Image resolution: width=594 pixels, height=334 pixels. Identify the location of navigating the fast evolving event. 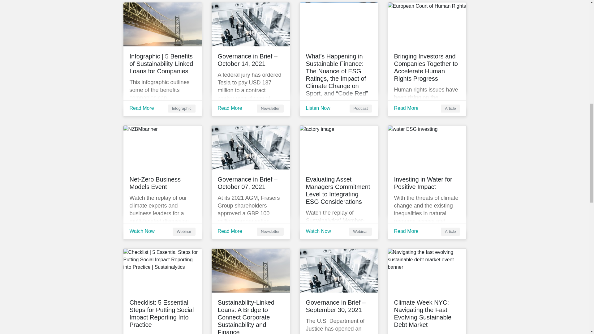
(427, 270).